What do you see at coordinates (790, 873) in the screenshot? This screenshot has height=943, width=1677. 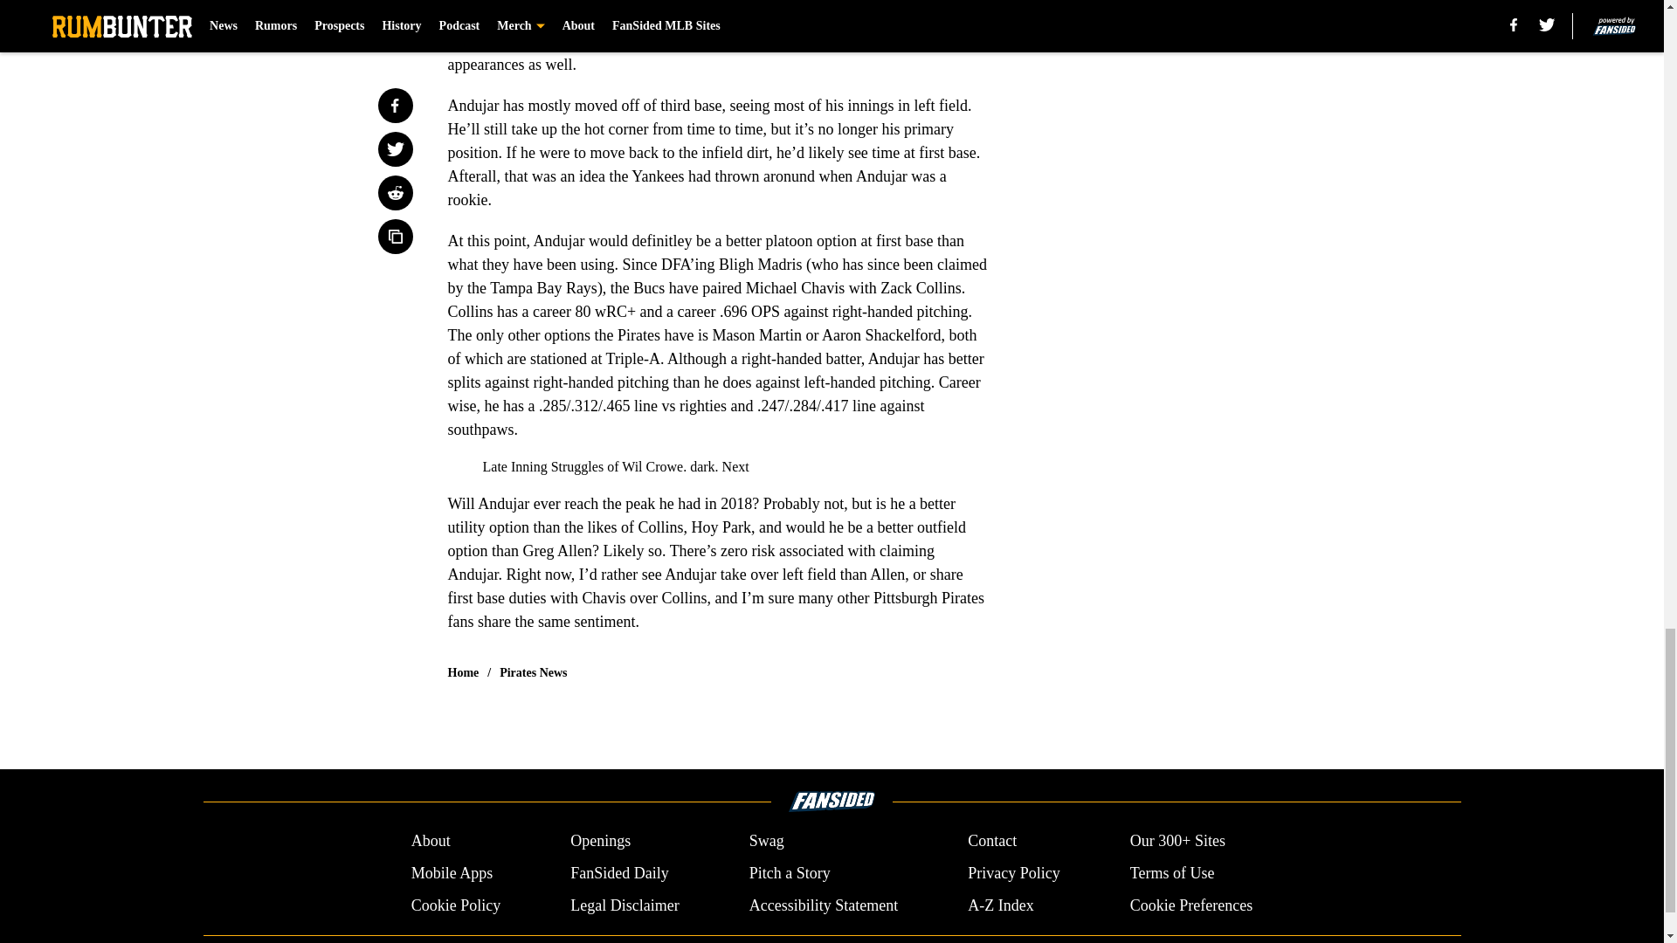 I see `Pitch a Story` at bounding box center [790, 873].